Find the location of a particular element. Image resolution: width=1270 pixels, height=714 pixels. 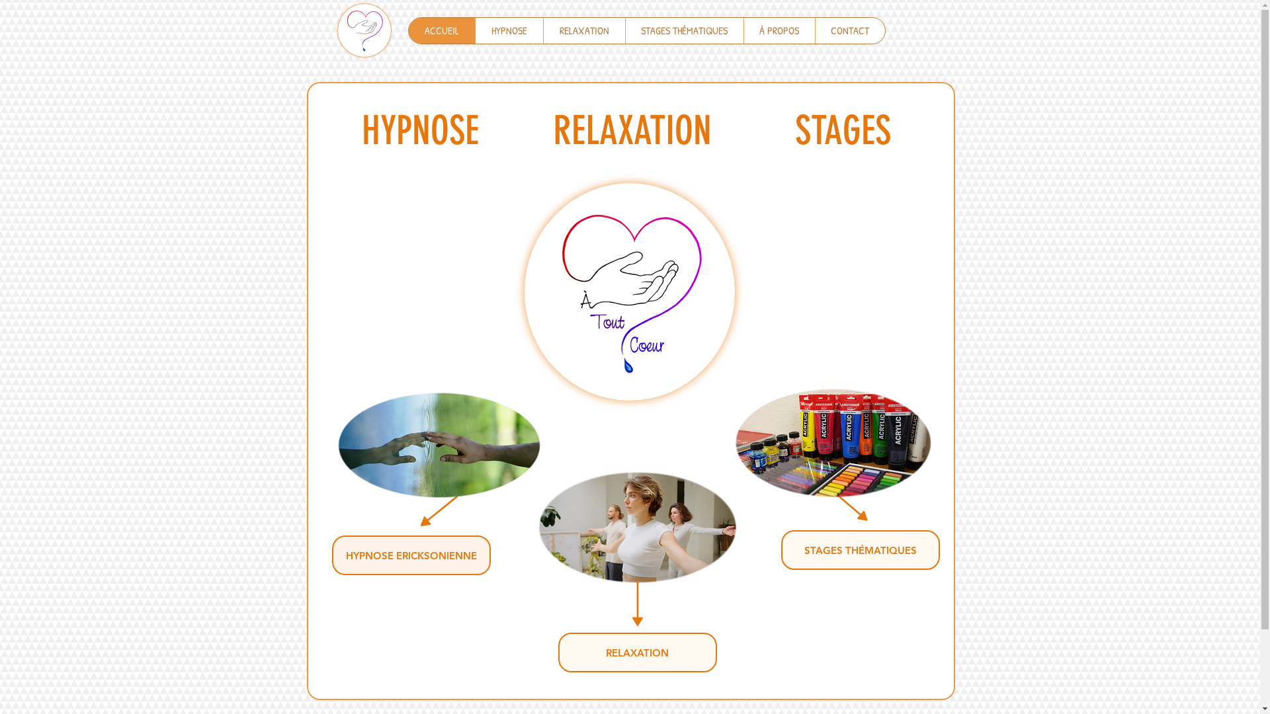

STAGES is located at coordinates (839, 131).